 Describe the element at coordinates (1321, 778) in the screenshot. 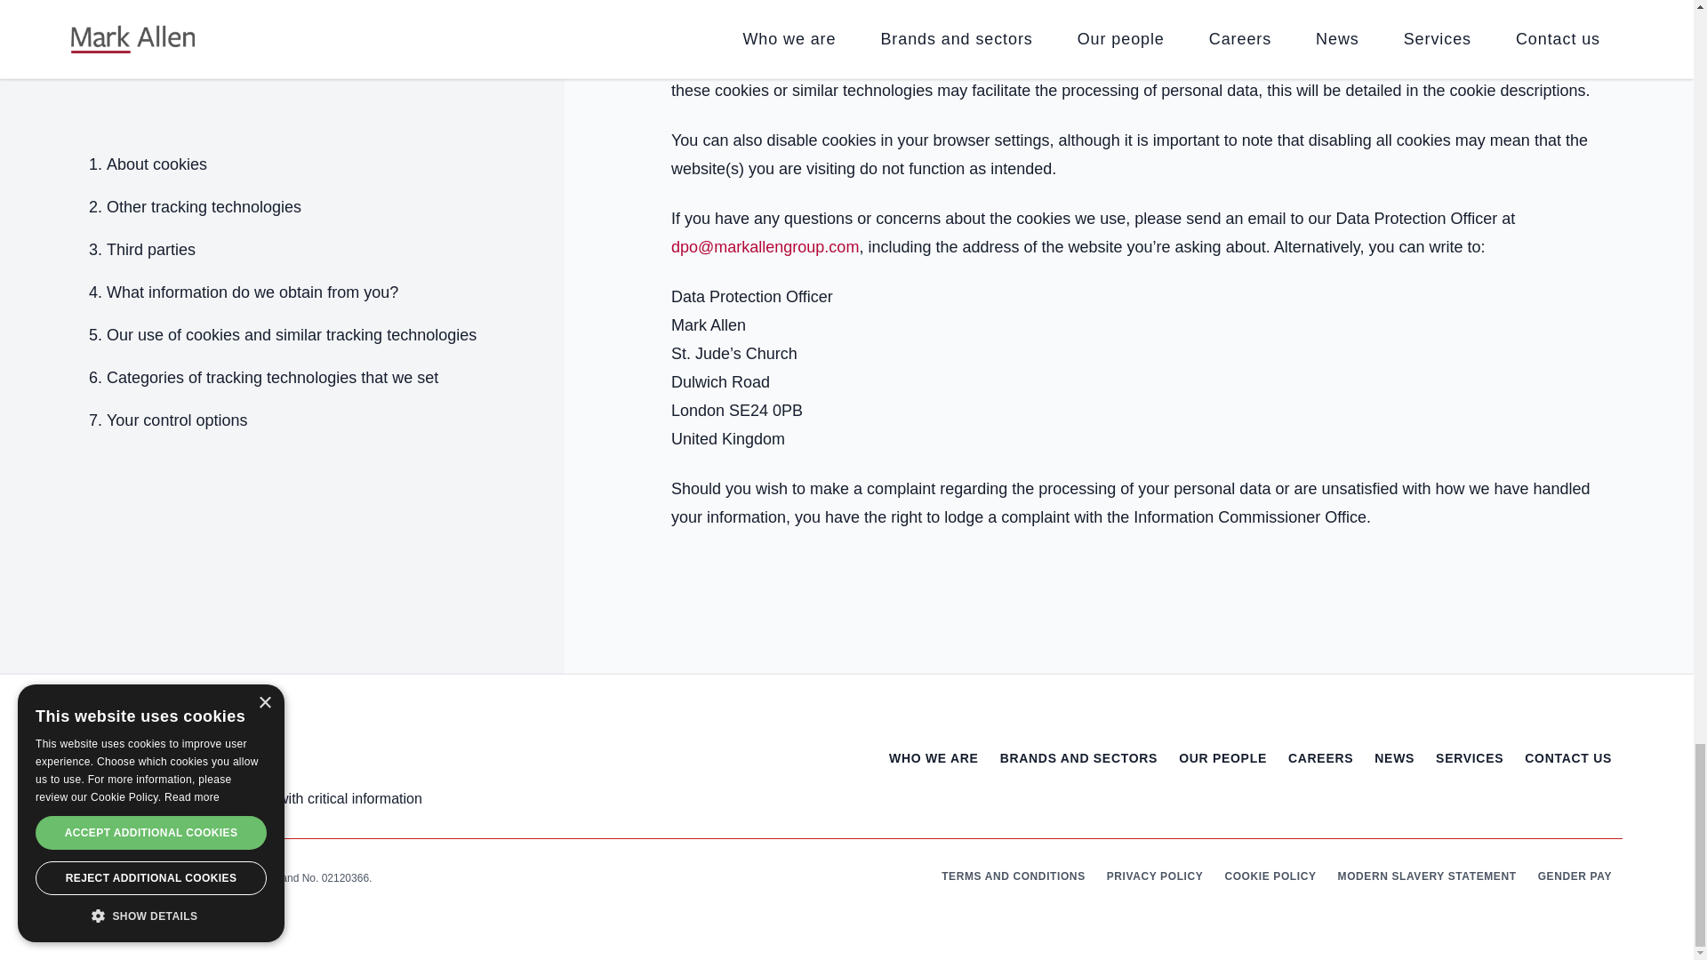

I see `CAREERS` at that location.